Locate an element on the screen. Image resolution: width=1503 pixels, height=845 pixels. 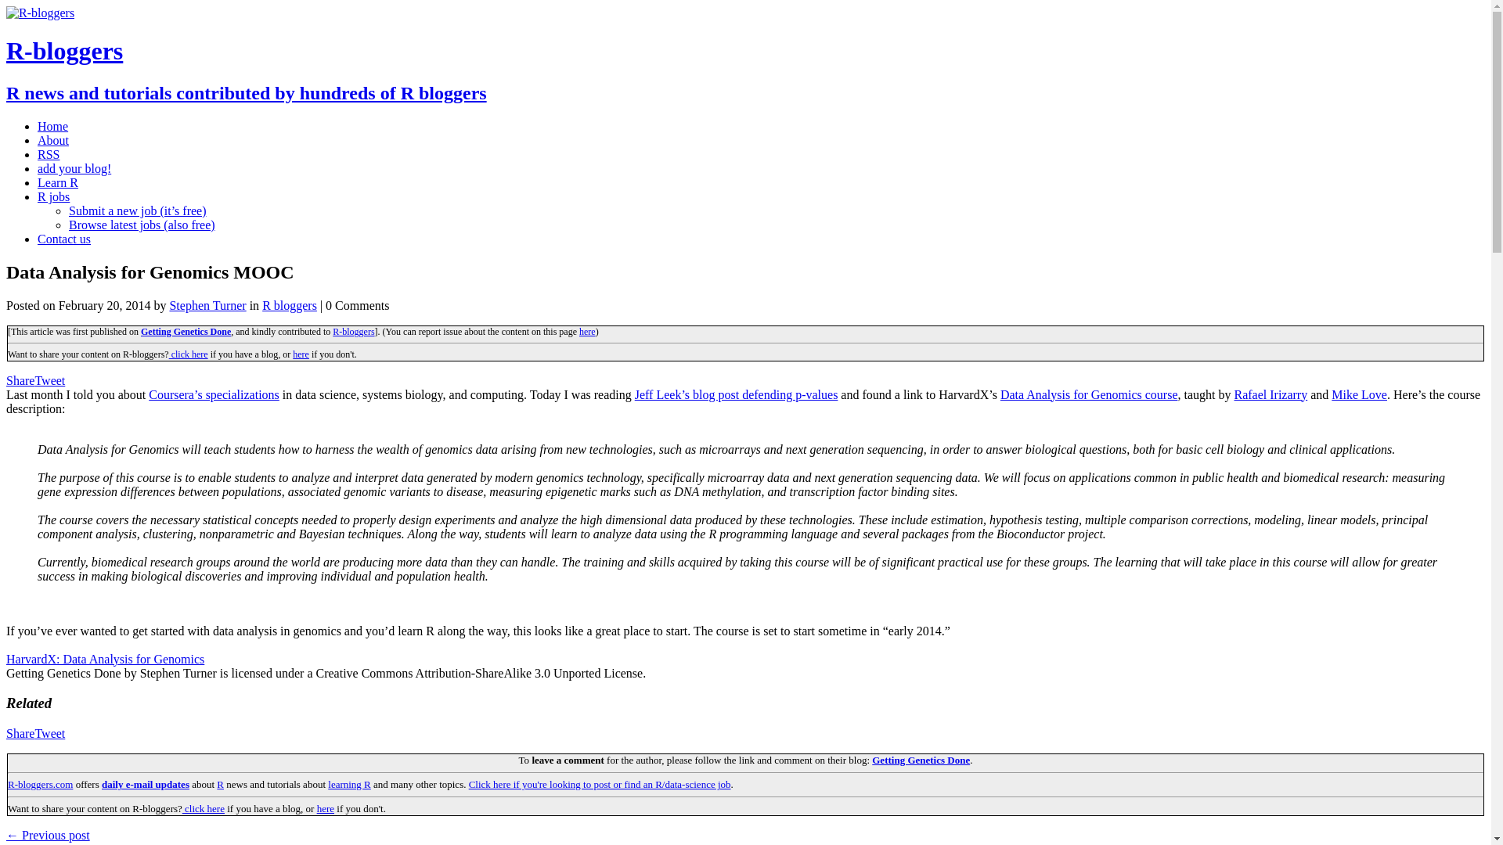
R jobs is located at coordinates (53, 197).